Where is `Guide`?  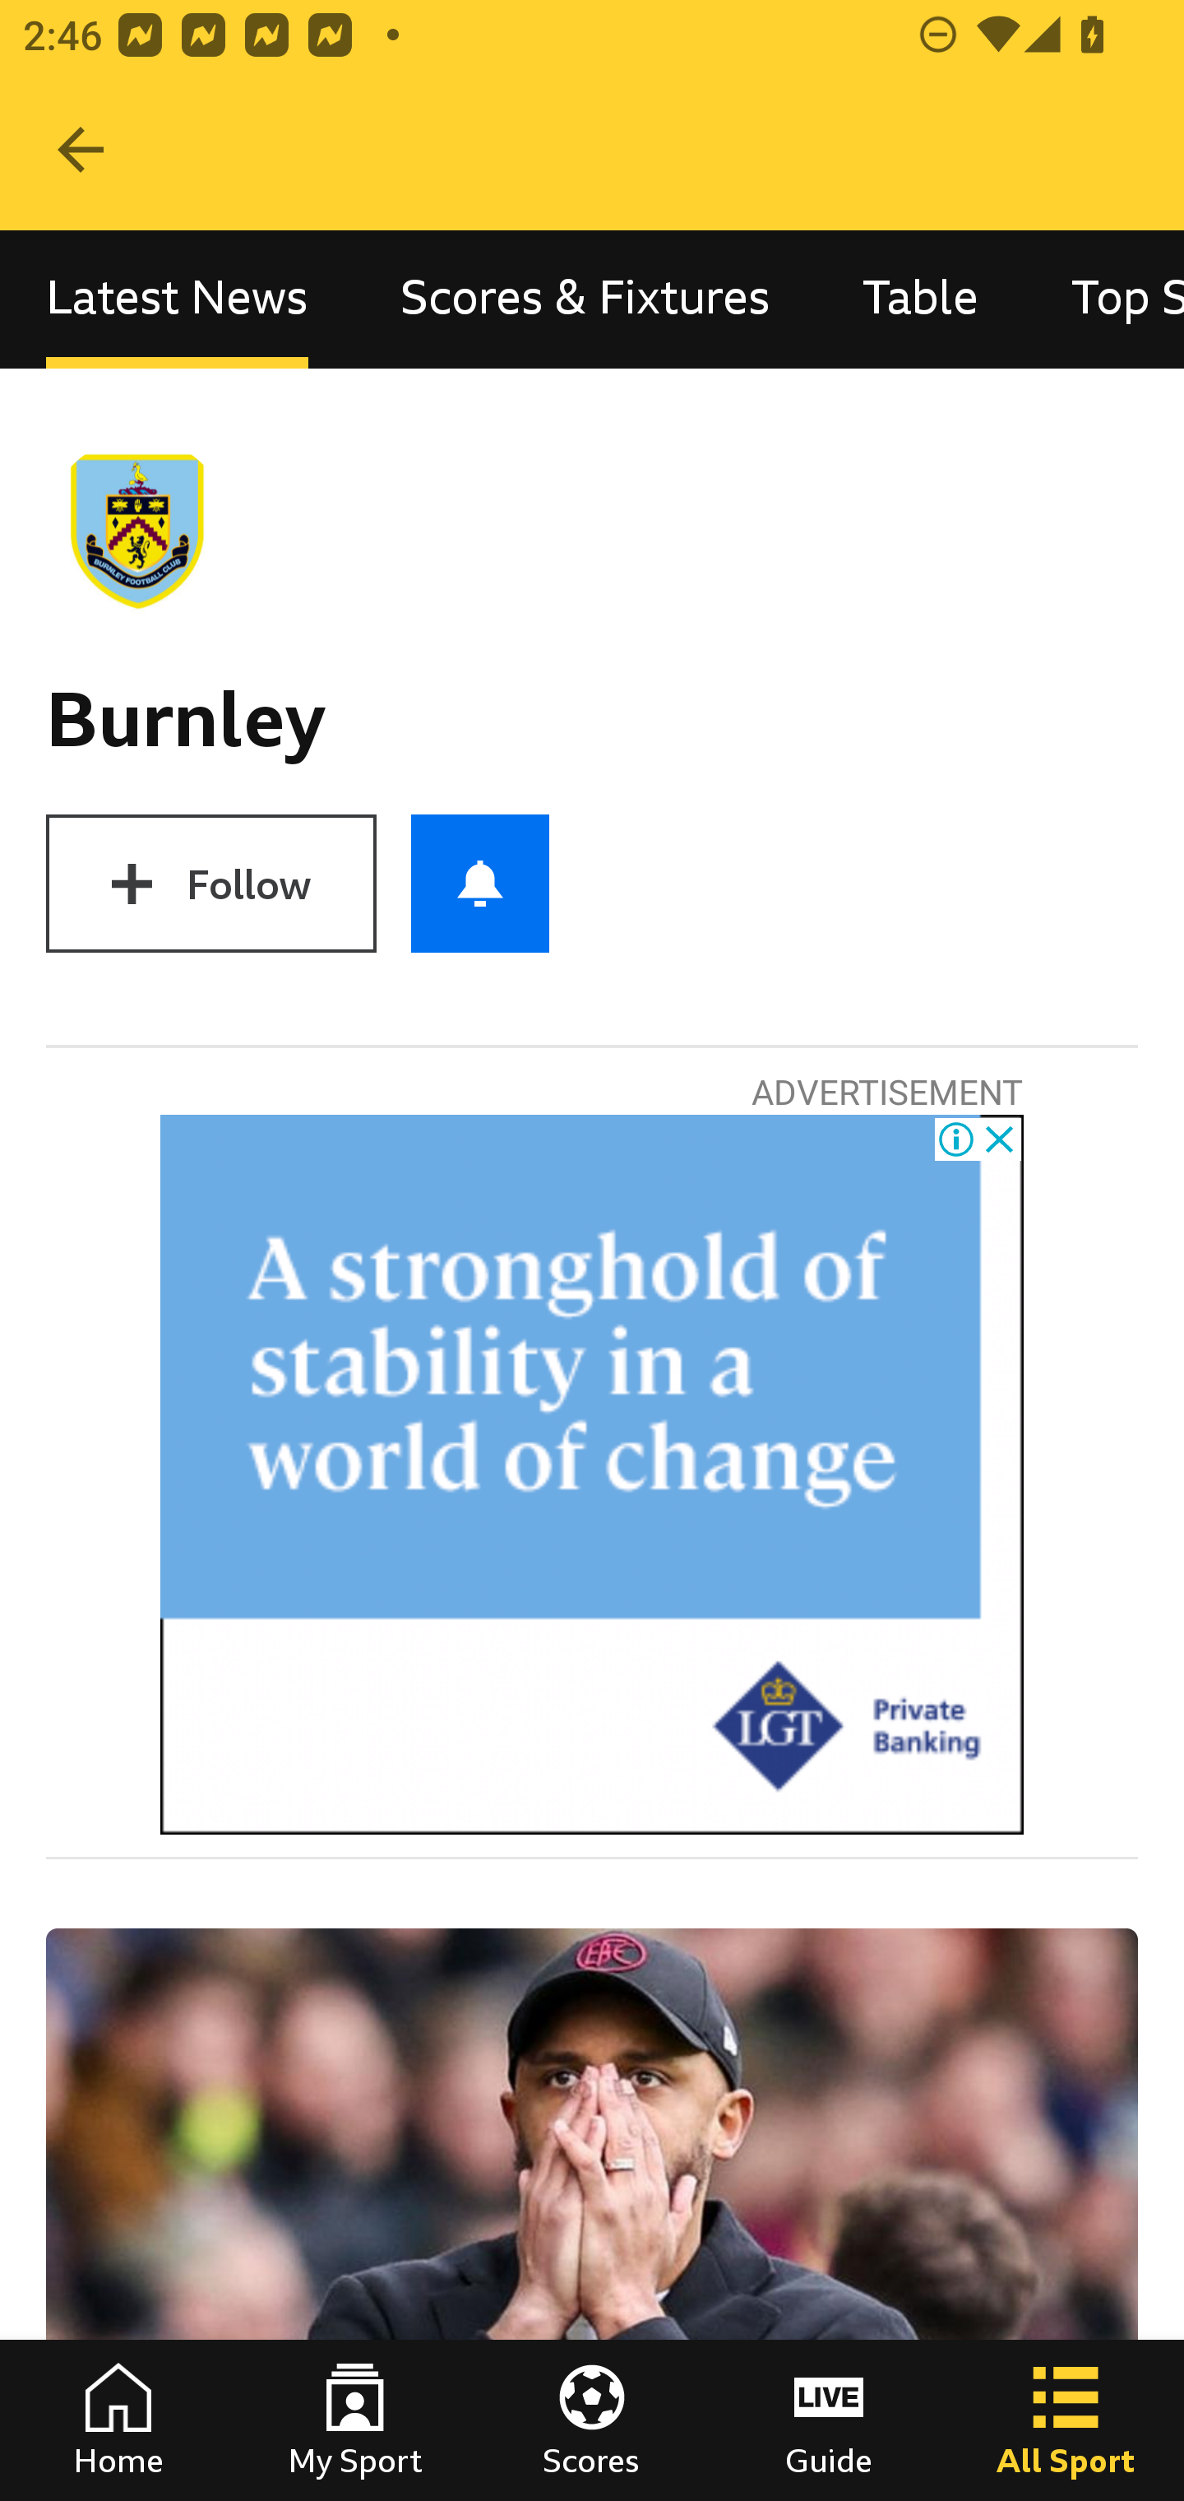 Guide is located at coordinates (829, 2420).